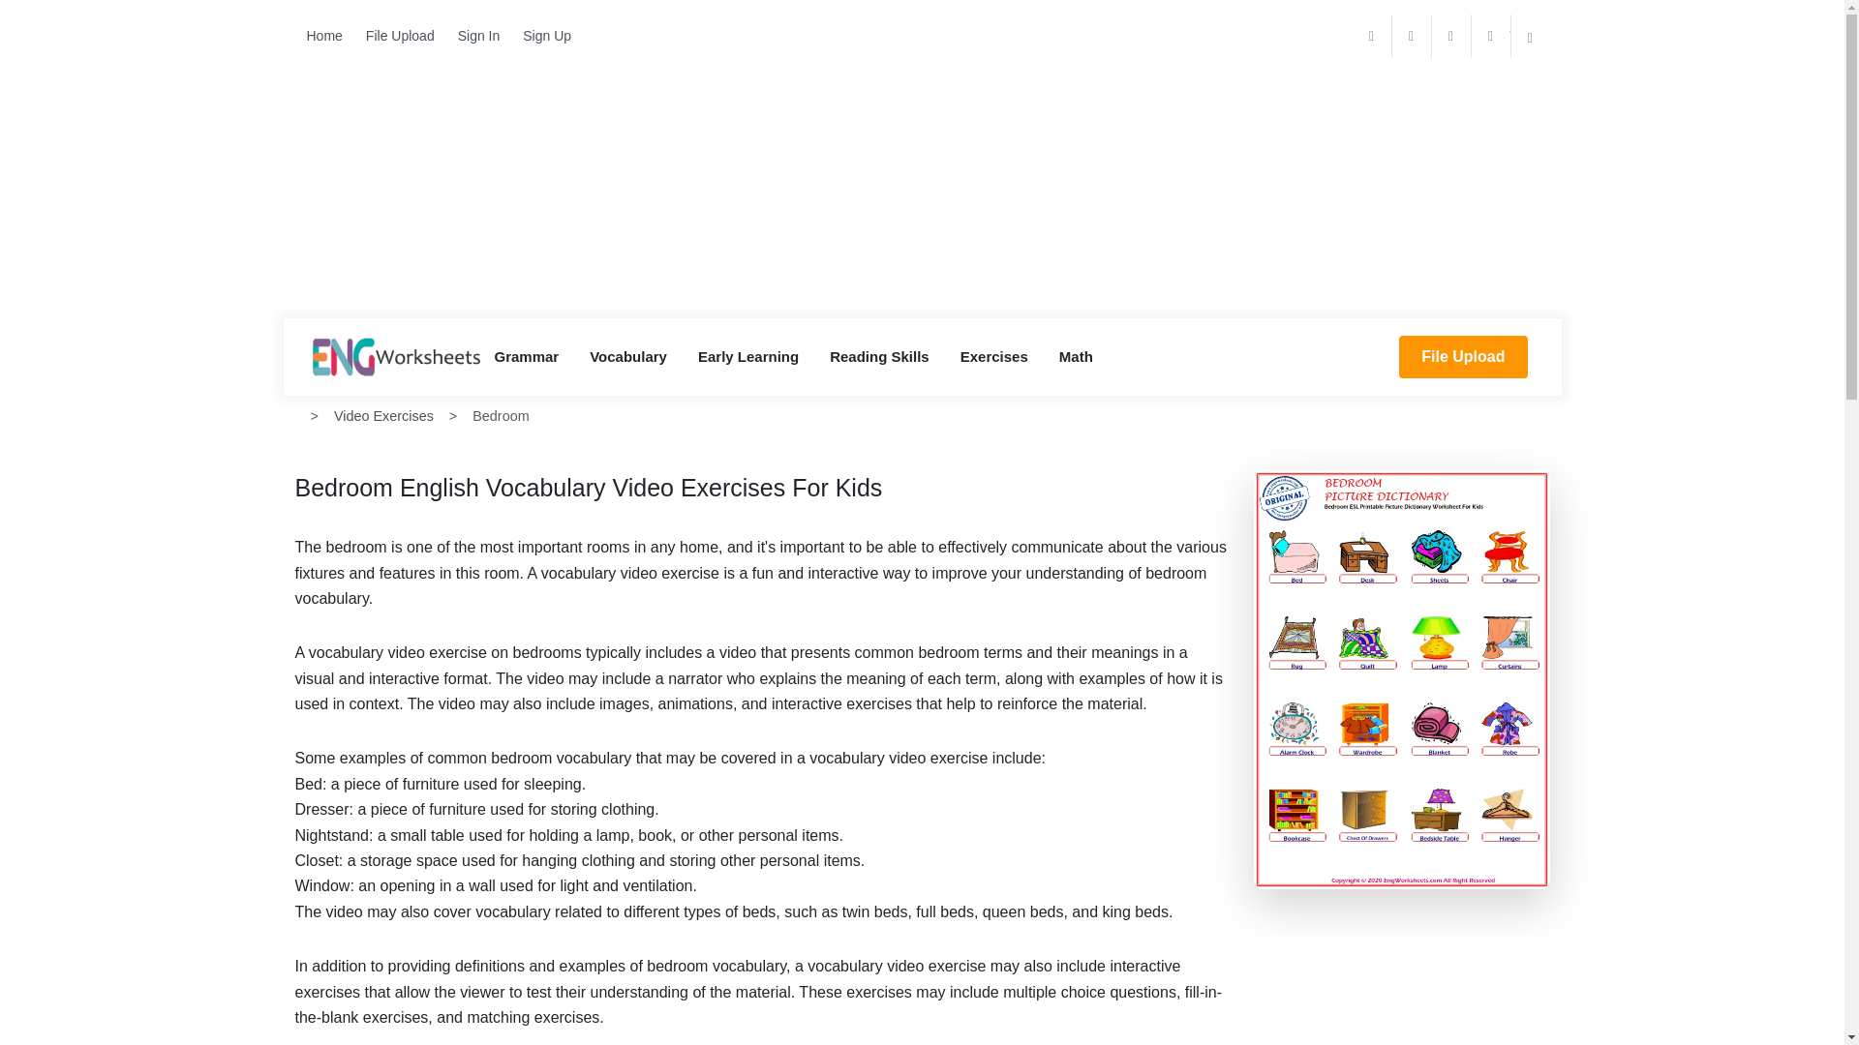  Describe the element at coordinates (922, 174) in the screenshot. I see `Advertisement` at that location.